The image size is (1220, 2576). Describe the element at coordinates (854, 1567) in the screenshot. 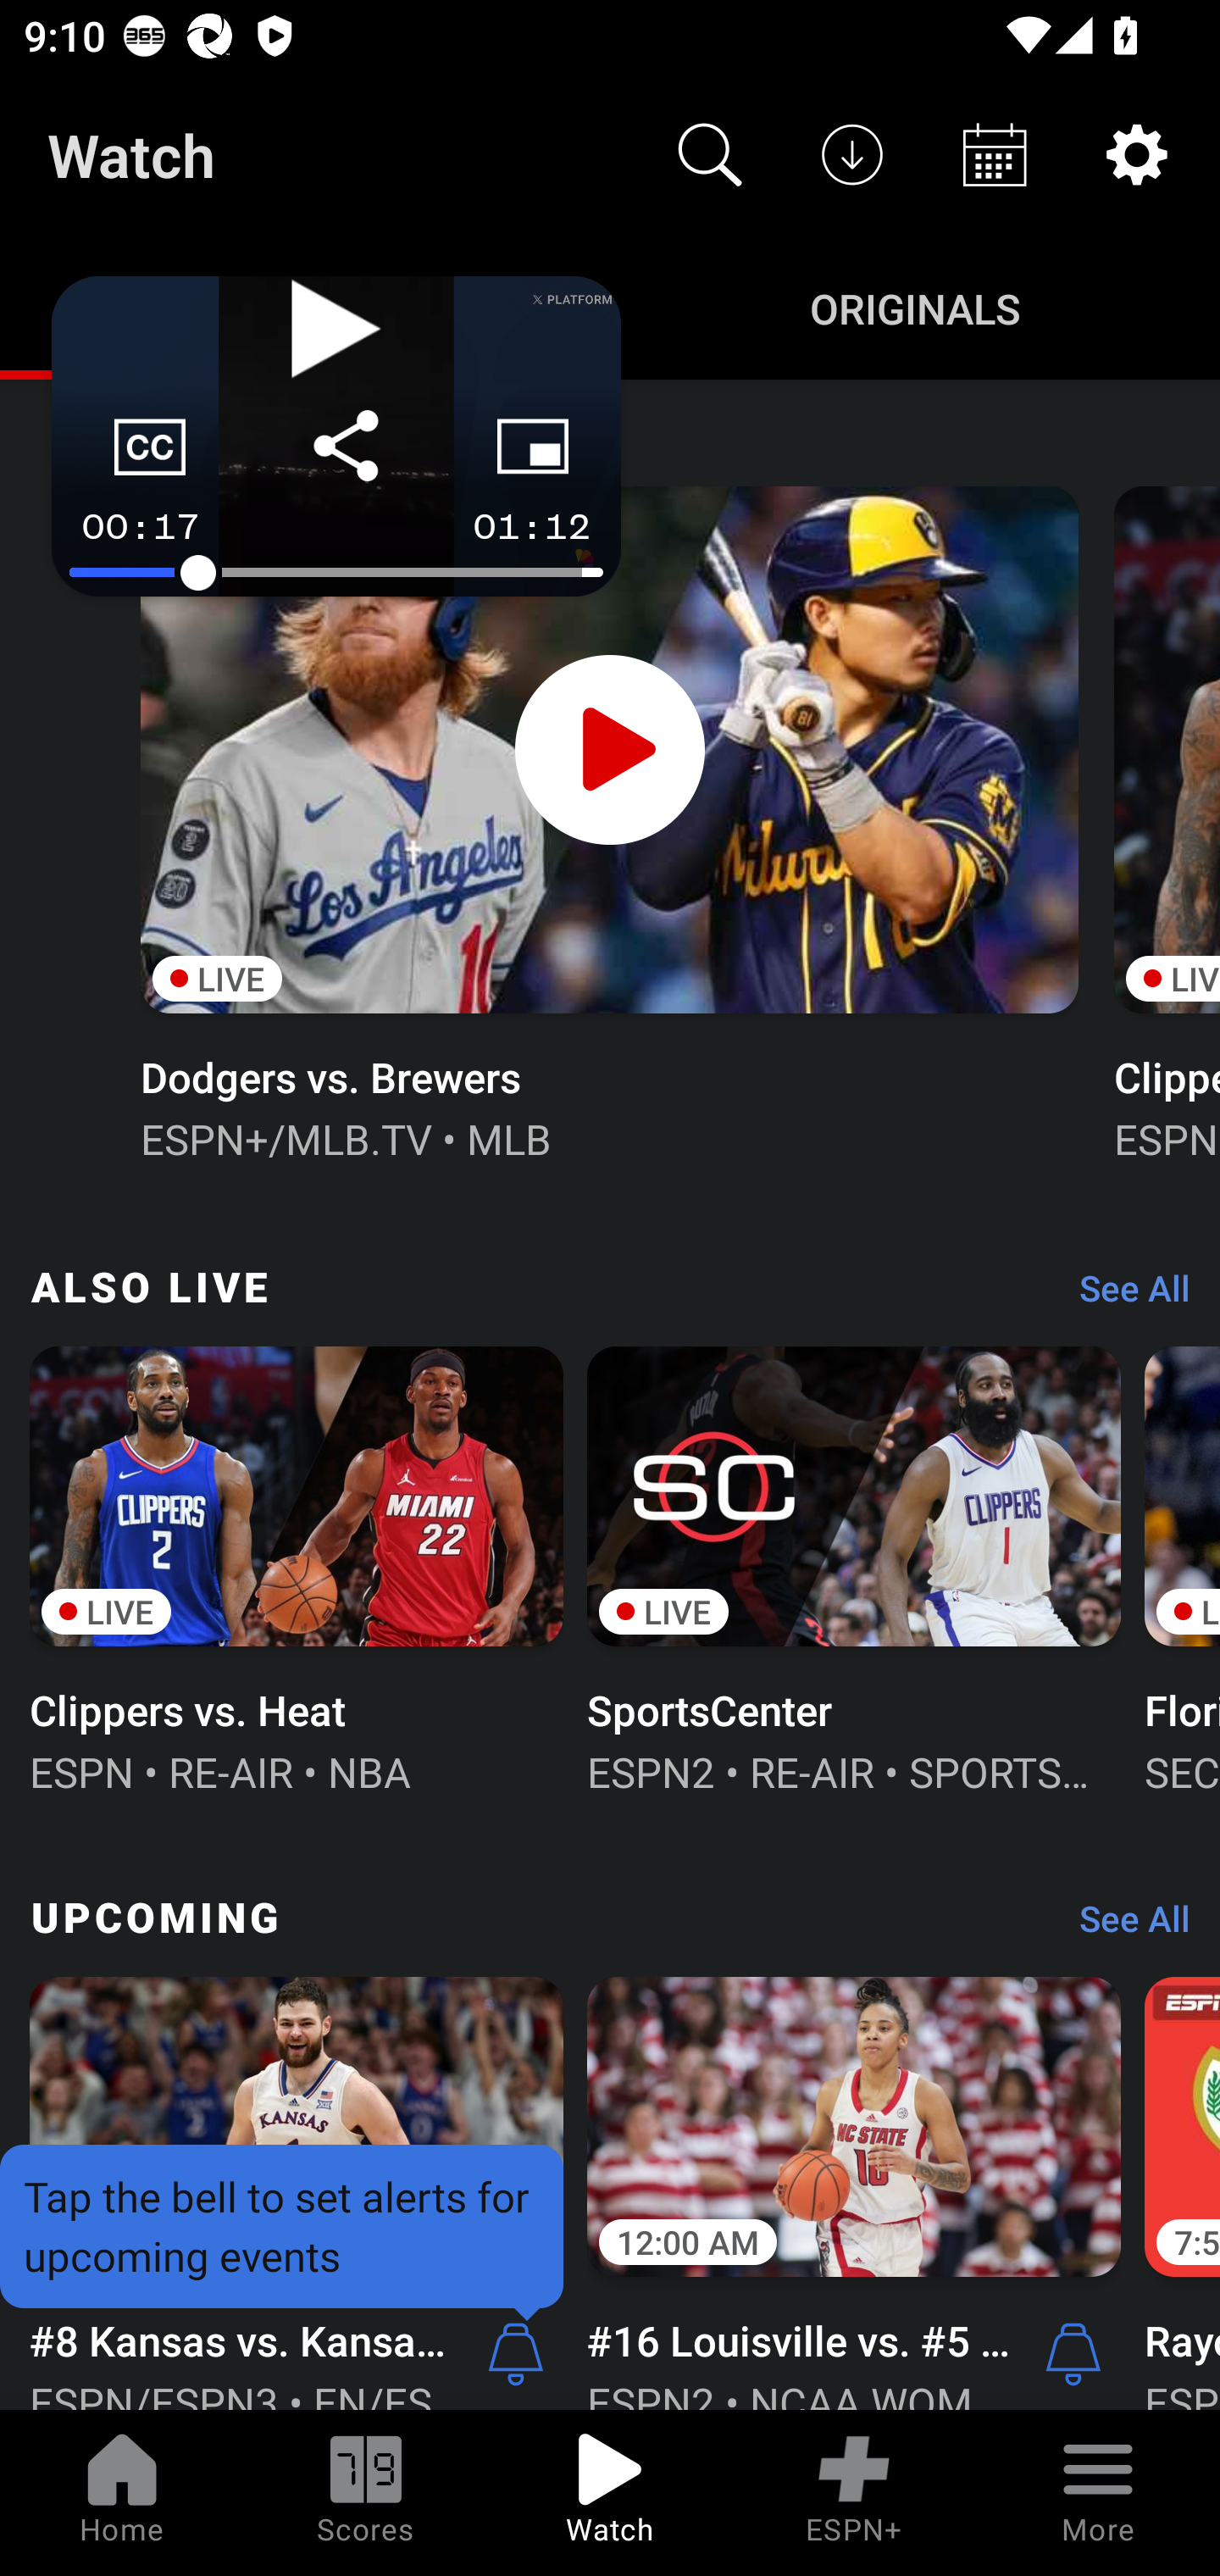

I see `LIVE SportsCenter ESPN2 • RE-AIR • SPORTSCENTER` at that location.